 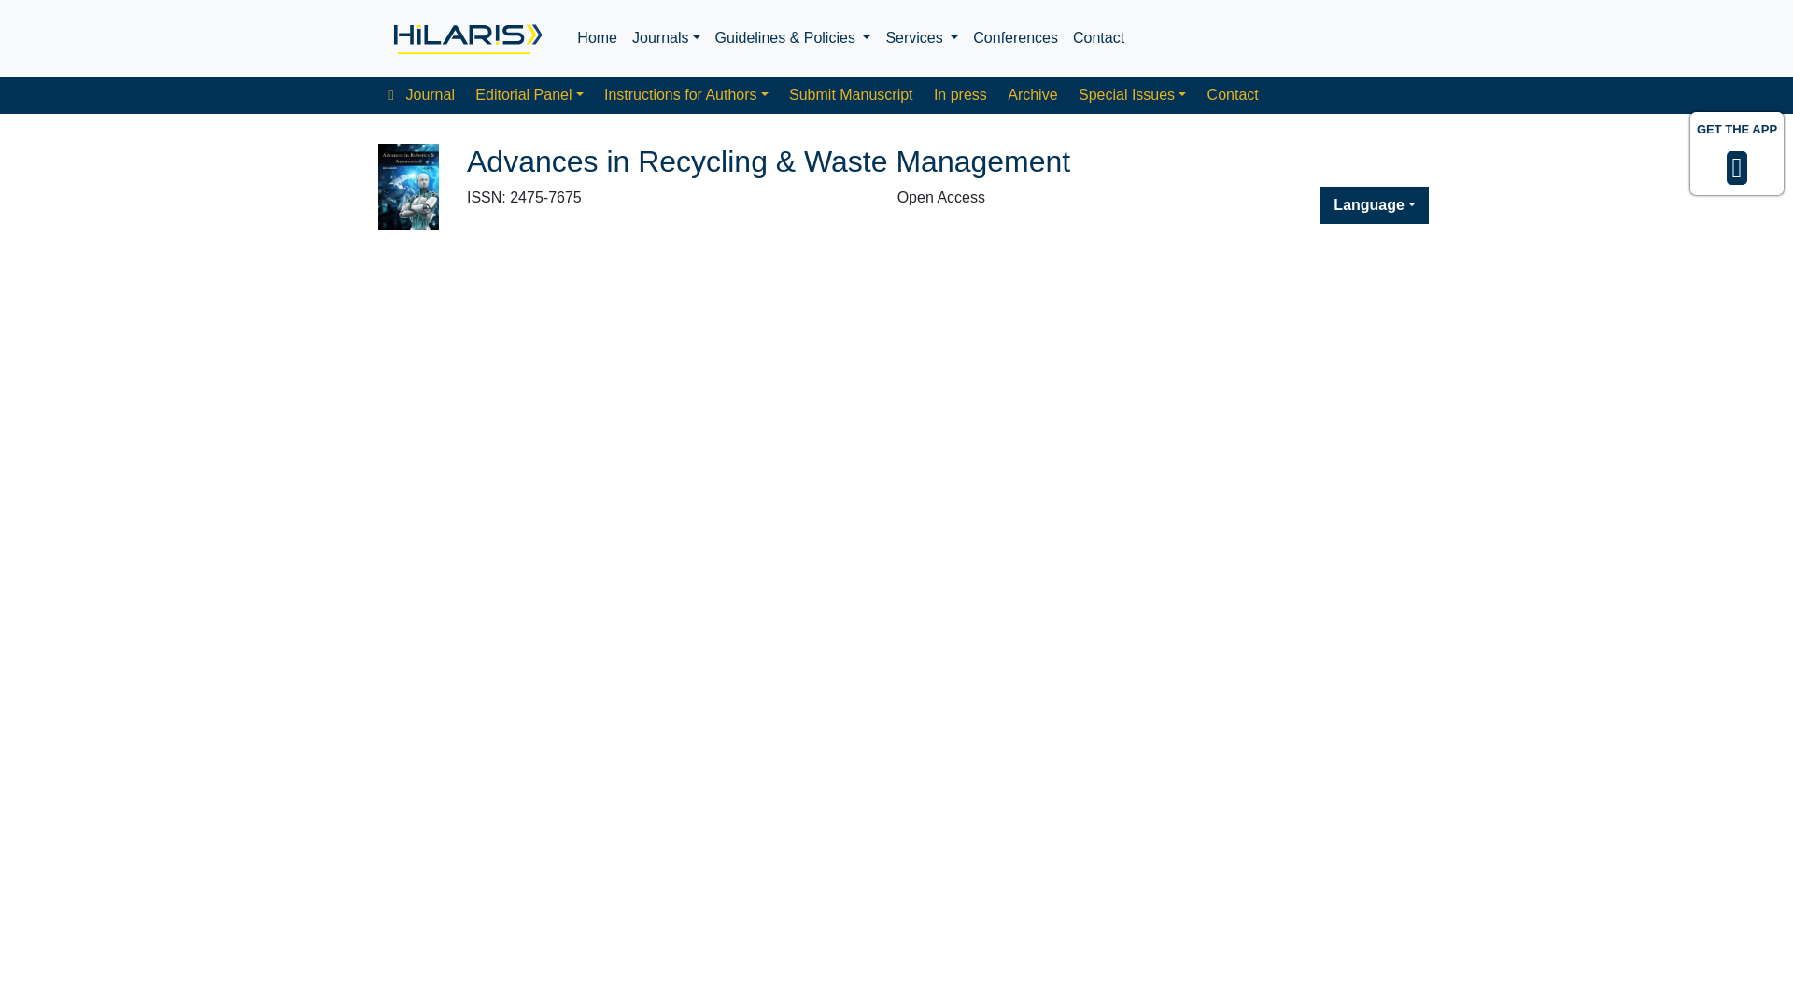 I want to click on Click here, so click(x=597, y=37).